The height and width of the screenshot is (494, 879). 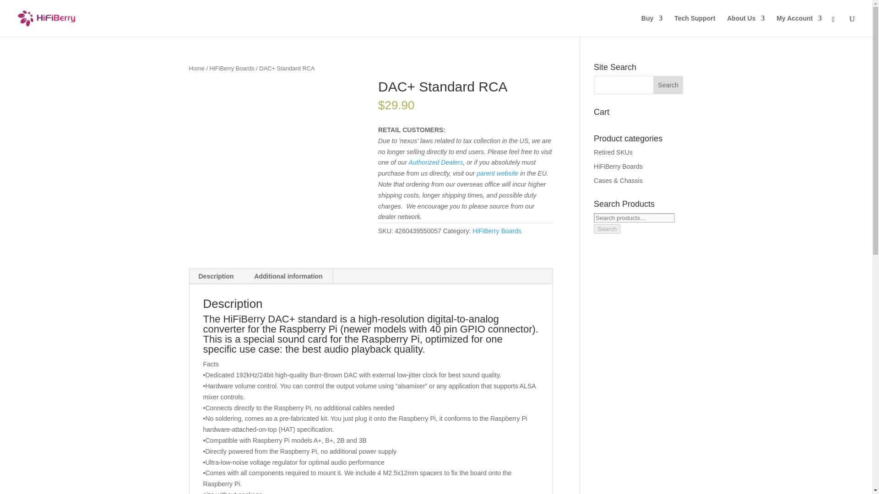 What do you see at coordinates (497, 231) in the screenshot?
I see `HiFiBerry Boards` at bounding box center [497, 231].